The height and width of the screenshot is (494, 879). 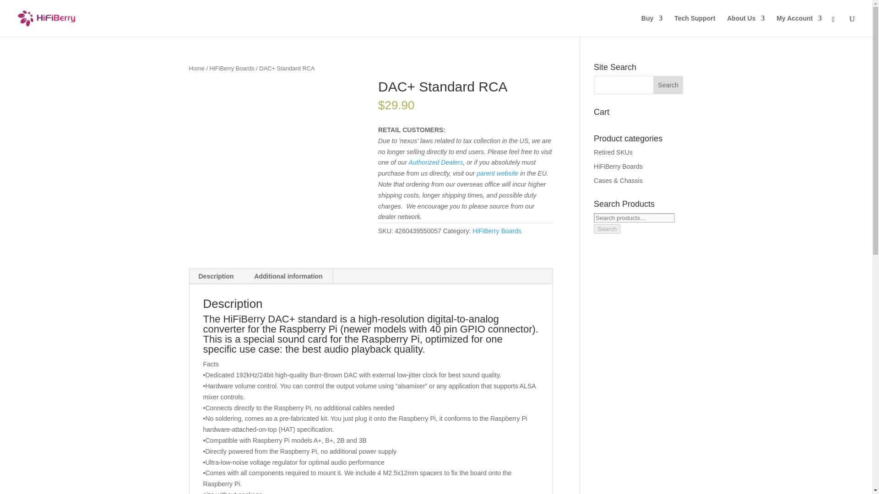 What do you see at coordinates (497, 231) in the screenshot?
I see `HiFiBerry Boards` at bounding box center [497, 231].